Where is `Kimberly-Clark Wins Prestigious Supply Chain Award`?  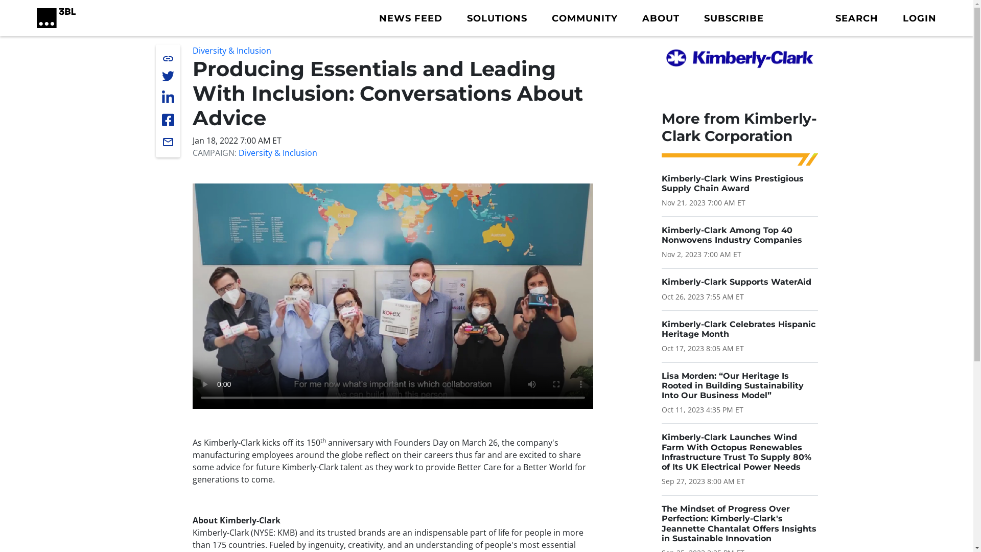 Kimberly-Clark Wins Prestigious Supply Chain Award is located at coordinates (732, 183).